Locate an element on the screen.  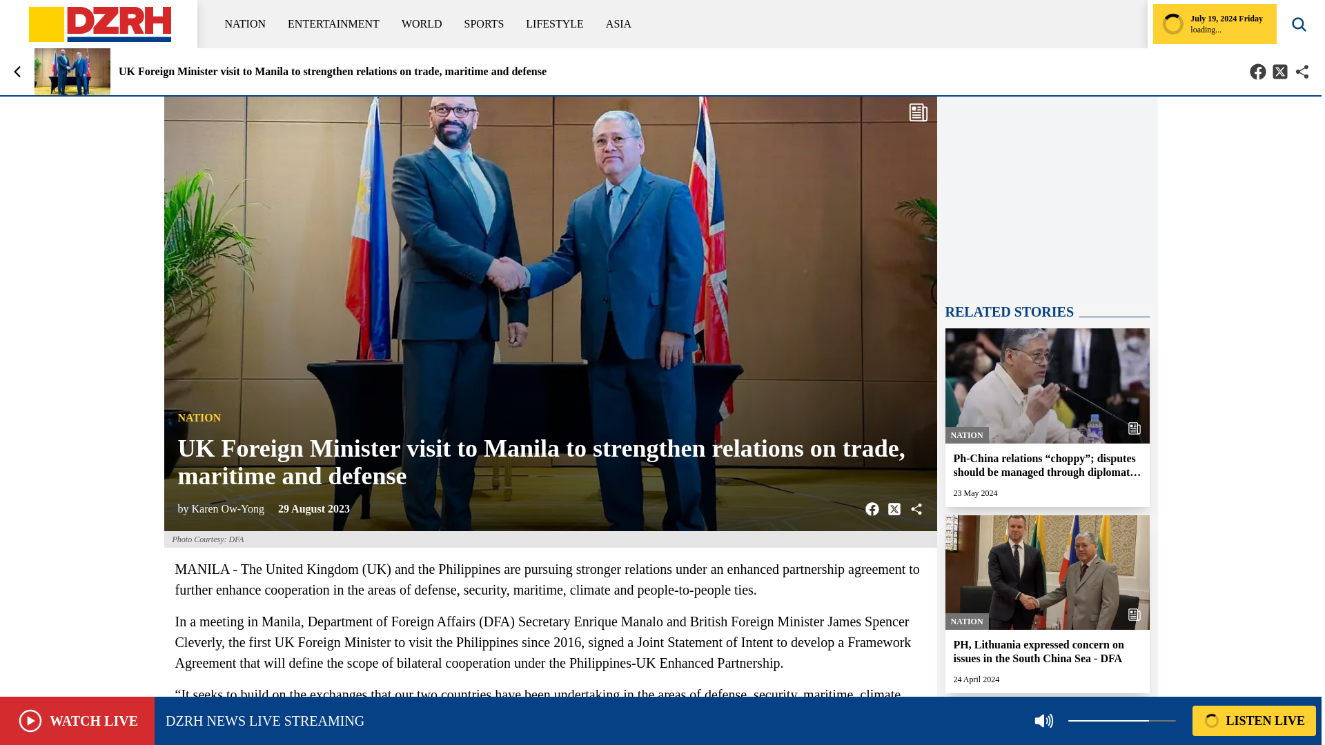
ENTERTAINMENT is located at coordinates (333, 23).